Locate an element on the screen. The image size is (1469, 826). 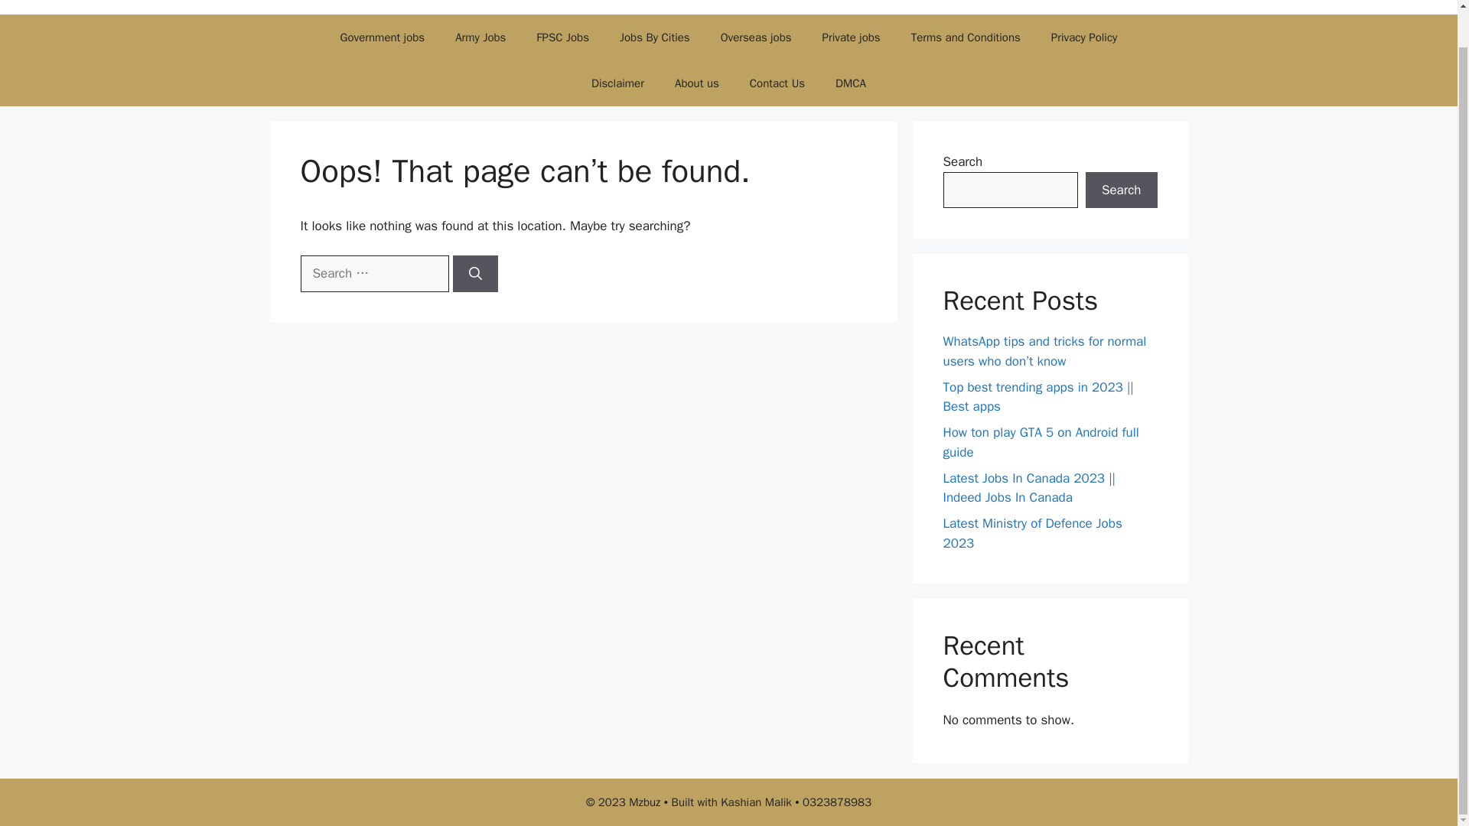
Government jobs is located at coordinates (383, 37).